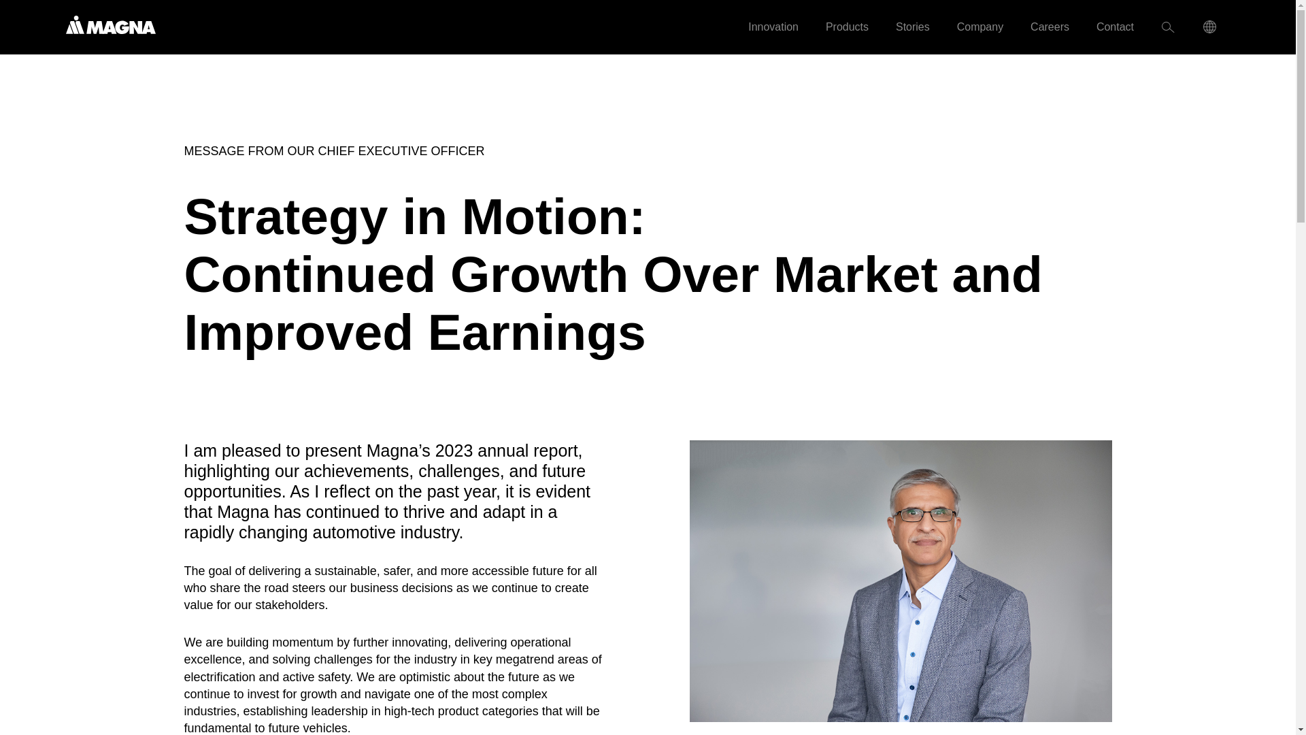 Image resolution: width=1306 pixels, height=735 pixels. What do you see at coordinates (773, 27) in the screenshot?
I see `Innovation` at bounding box center [773, 27].